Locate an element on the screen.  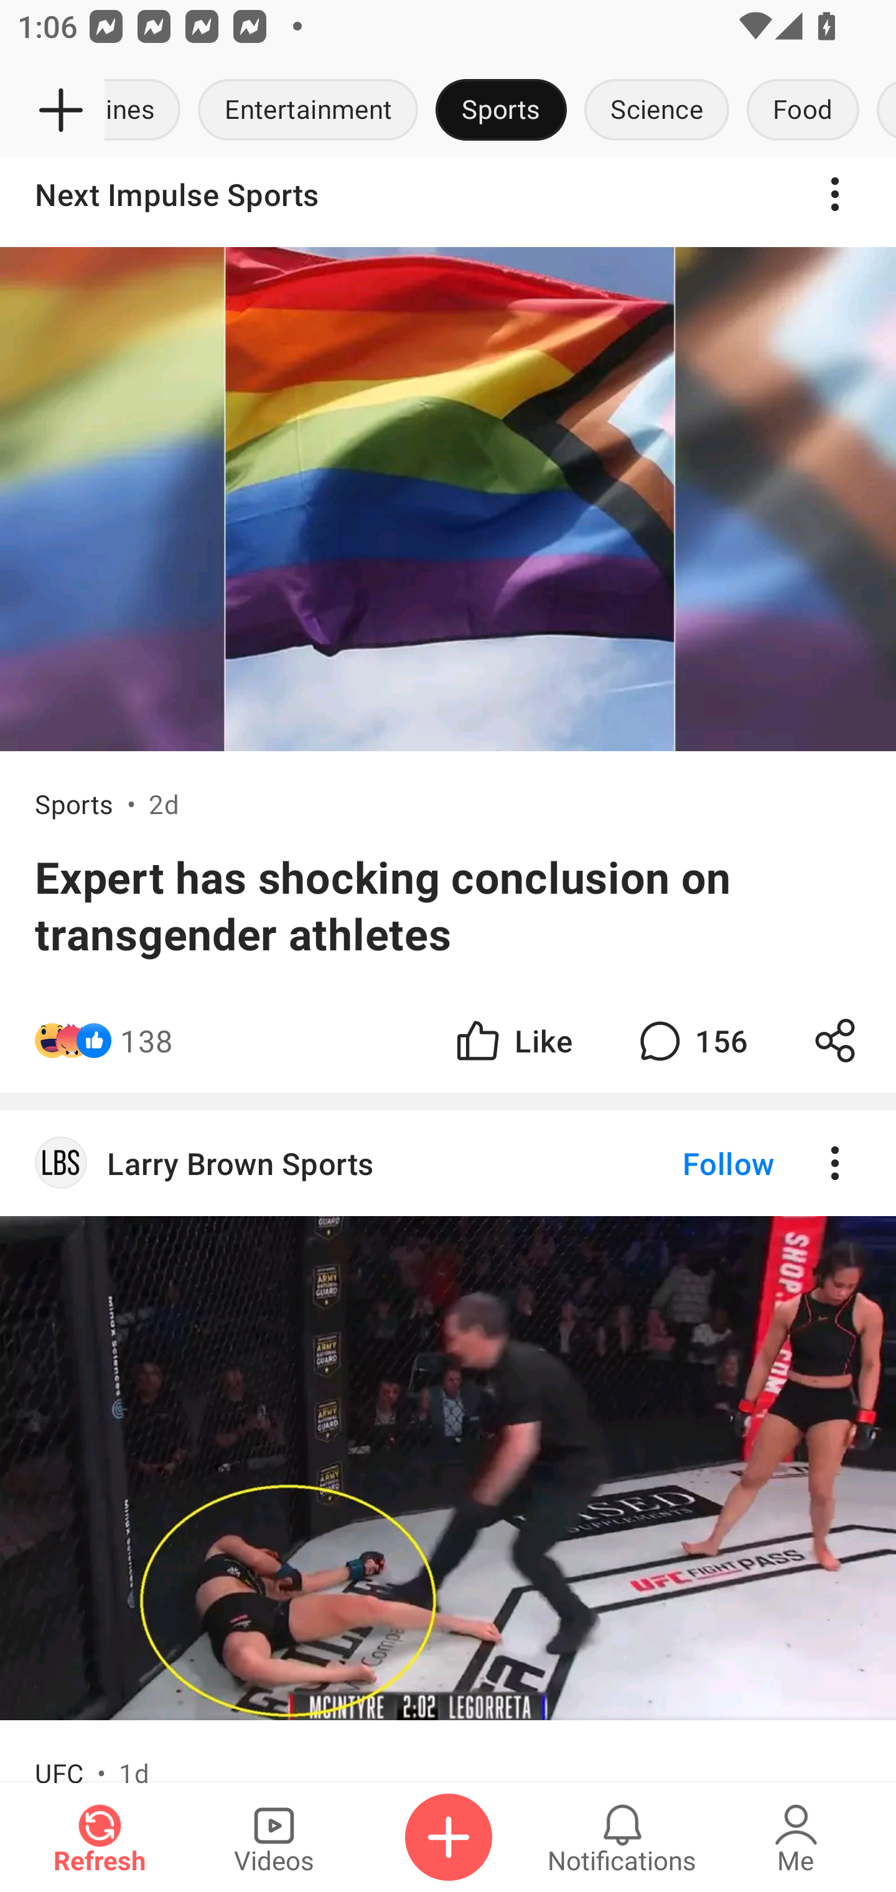
138 is located at coordinates (147, 1041).